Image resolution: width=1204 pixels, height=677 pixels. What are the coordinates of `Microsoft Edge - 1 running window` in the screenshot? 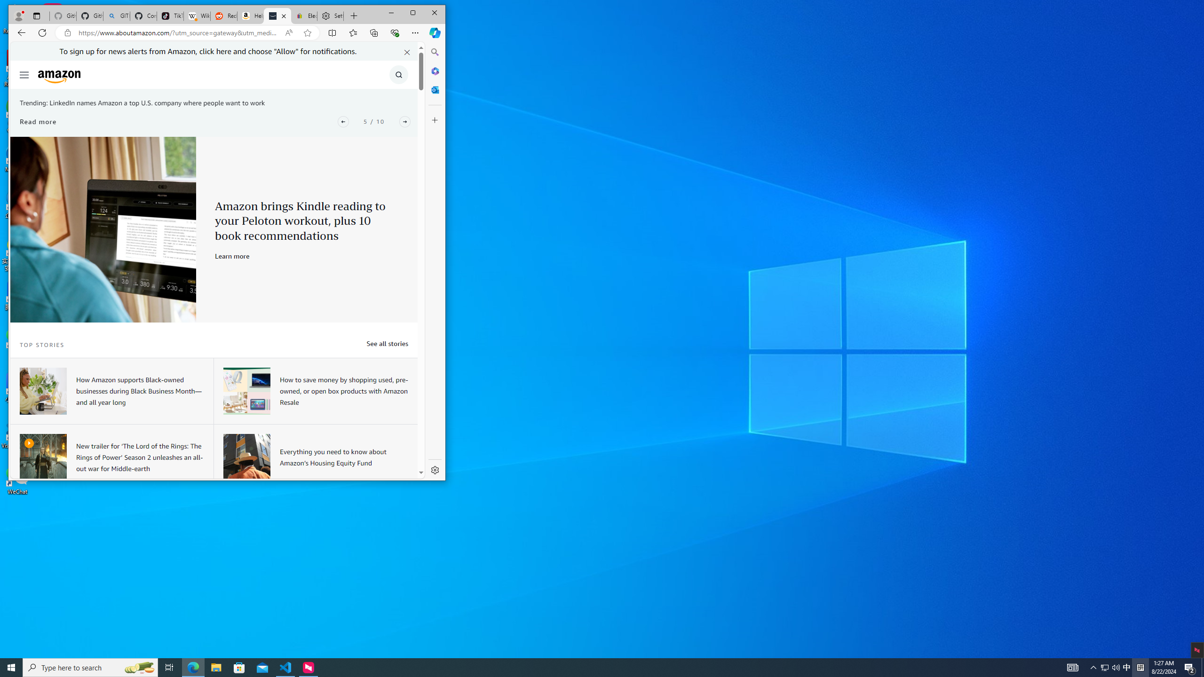 It's located at (193, 668).